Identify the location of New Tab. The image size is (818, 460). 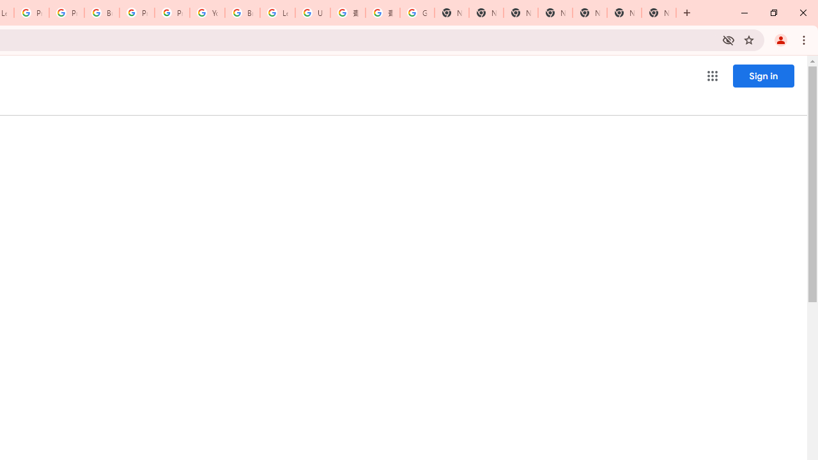
(555, 13).